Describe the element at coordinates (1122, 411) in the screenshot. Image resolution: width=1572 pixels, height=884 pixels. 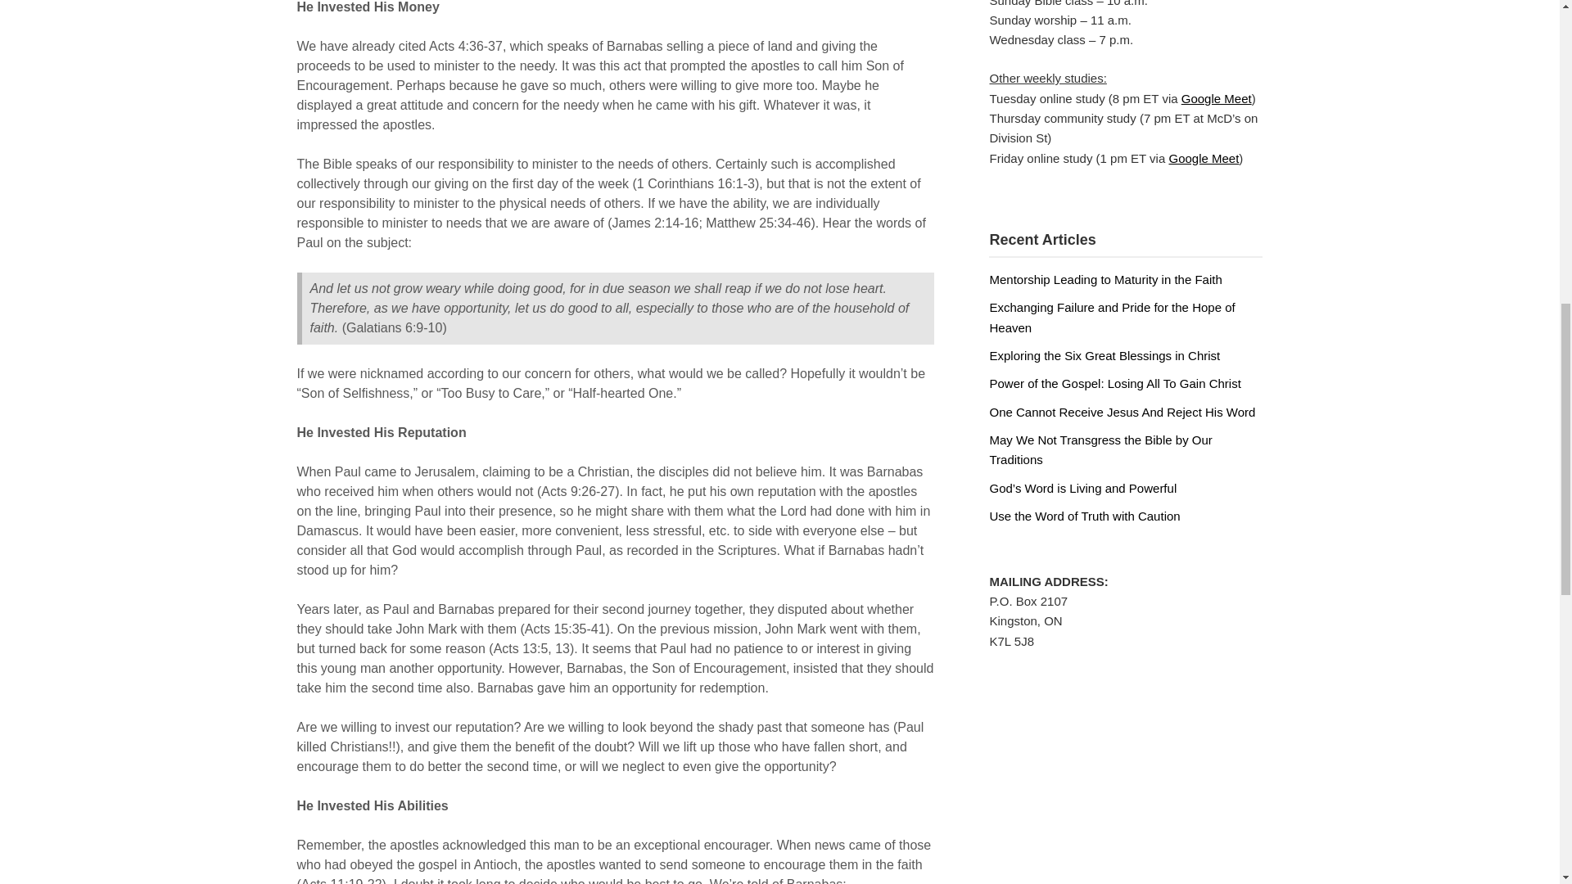
I see `One Cannot Receive Jesus And Reject His Word` at that location.